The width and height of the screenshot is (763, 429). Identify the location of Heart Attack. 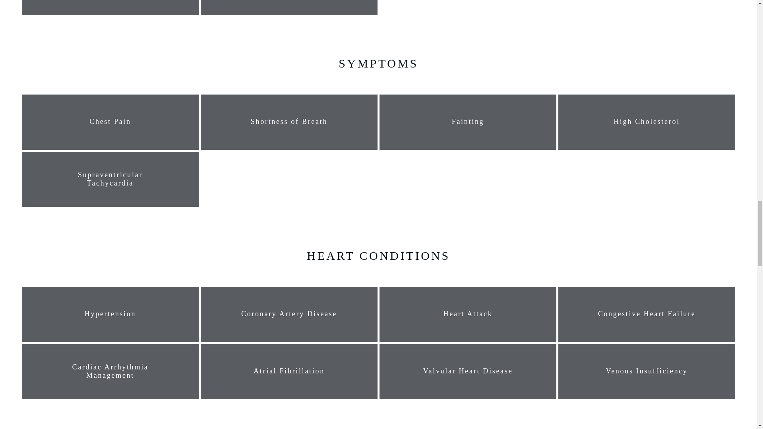
(468, 314).